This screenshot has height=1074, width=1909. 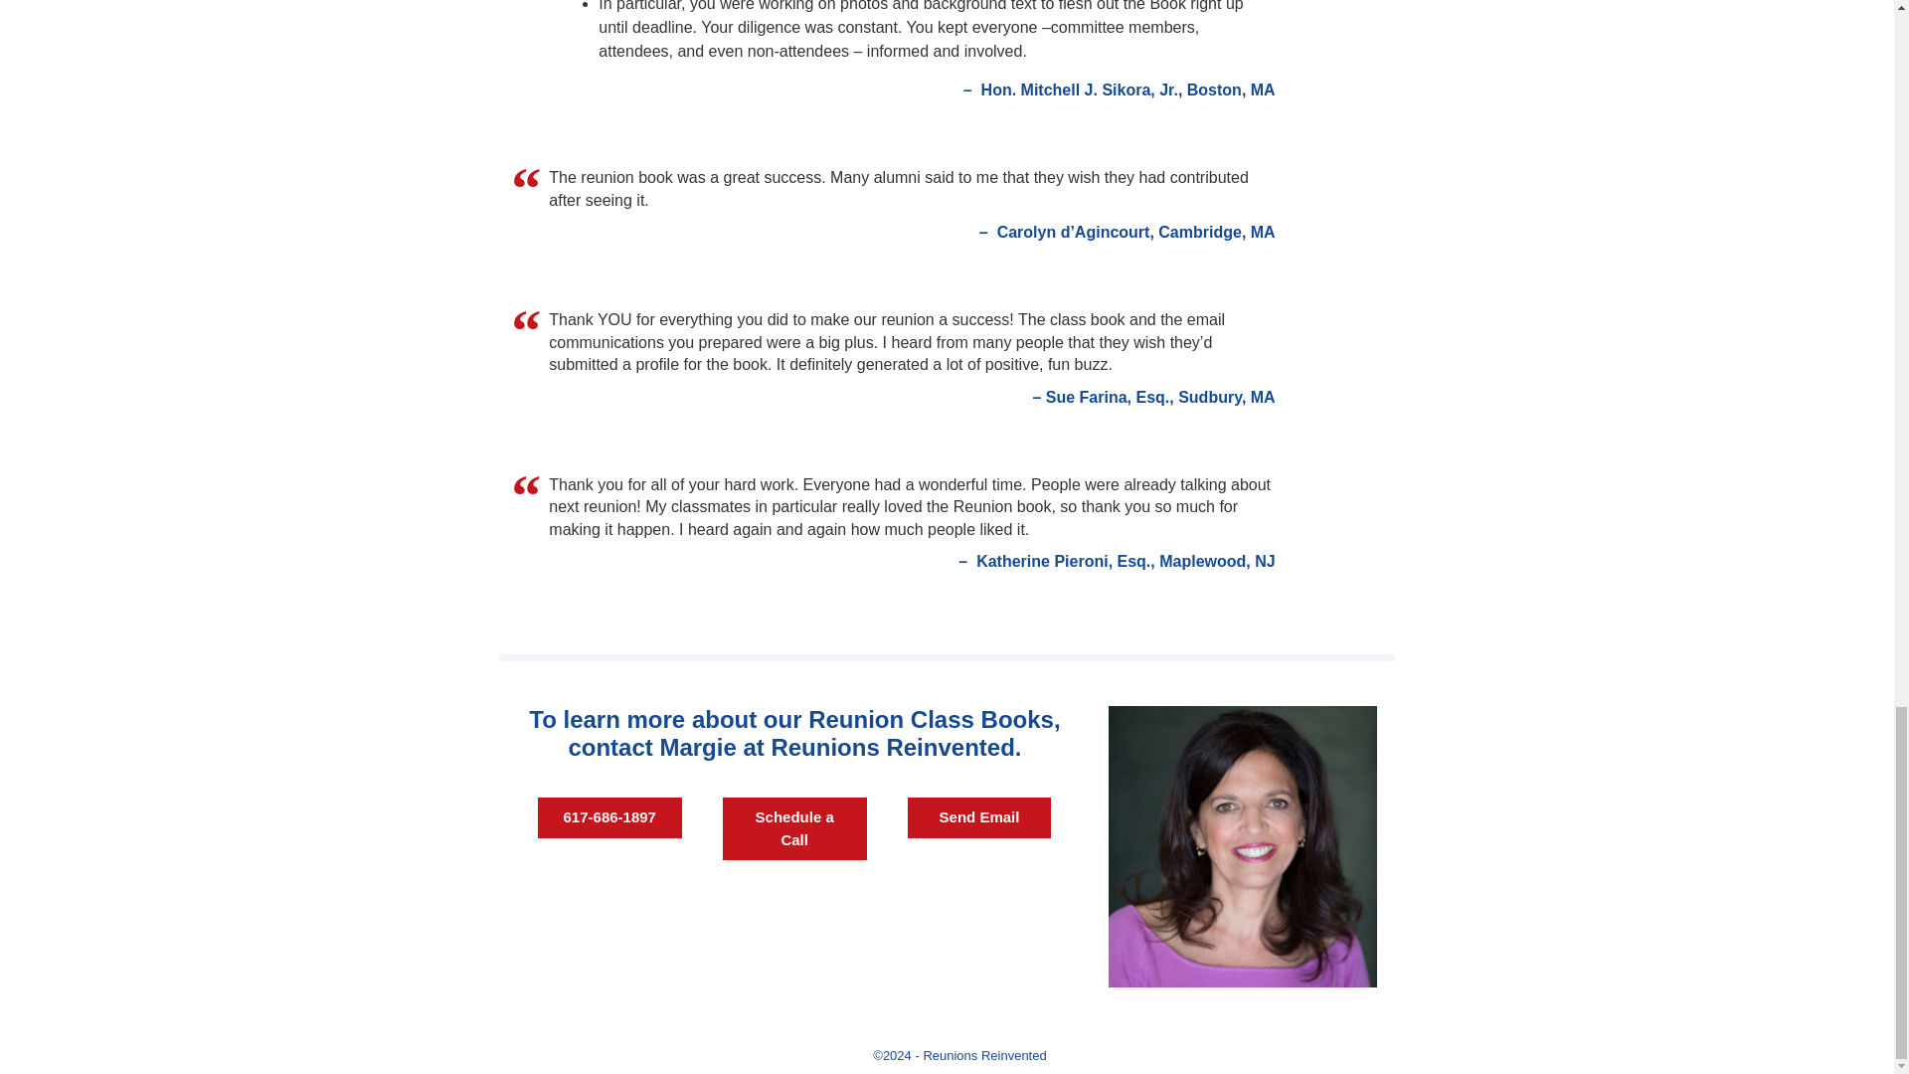 I want to click on Send Email, so click(x=979, y=817).